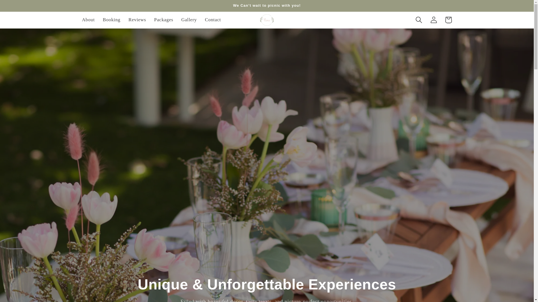 The image size is (538, 302). I want to click on Skip to content, so click(20, 8).